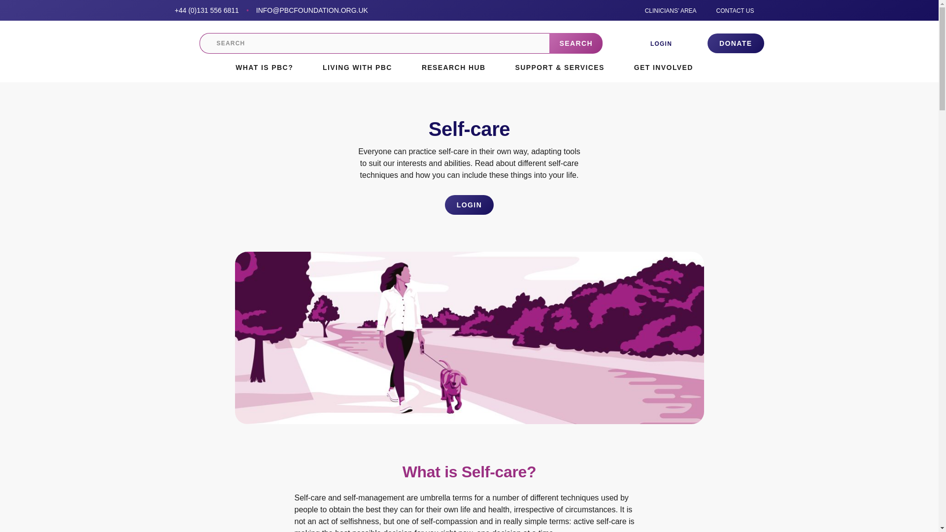 This screenshot has width=946, height=532. What do you see at coordinates (362, 68) in the screenshot?
I see `LIVING WITH PBC` at bounding box center [362, 68].